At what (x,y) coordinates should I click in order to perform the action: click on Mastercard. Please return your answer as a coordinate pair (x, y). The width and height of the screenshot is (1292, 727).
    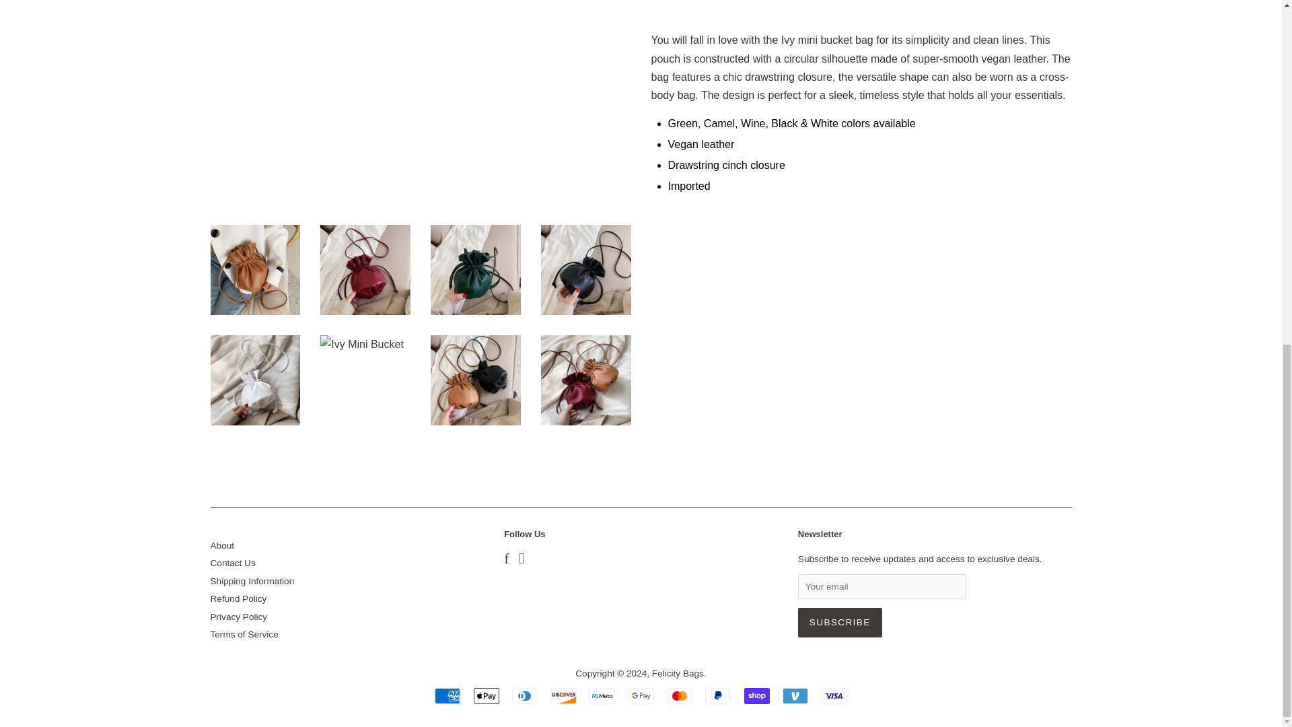
    Looking at the image, I should click on (680, 696).